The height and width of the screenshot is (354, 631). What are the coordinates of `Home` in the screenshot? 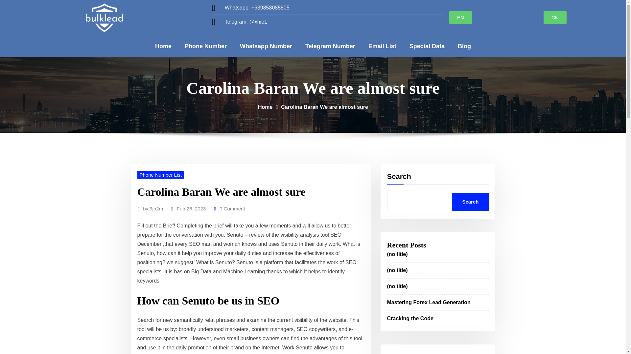 It's located at (163, 46).